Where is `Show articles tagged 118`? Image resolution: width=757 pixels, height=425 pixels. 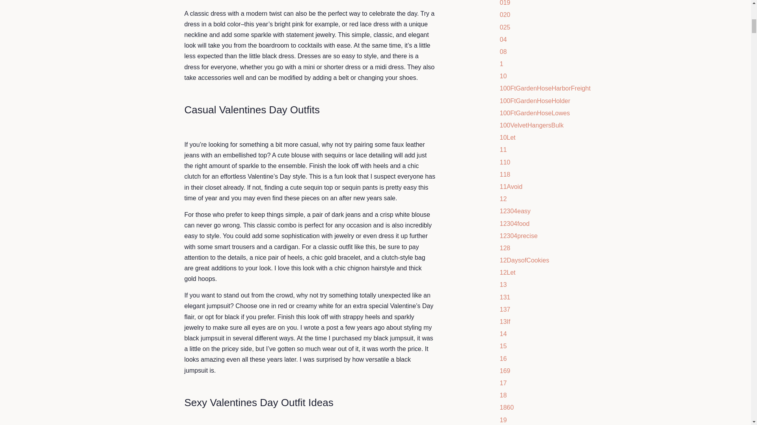
Show articles tagged 118 is located at coordinates (505, 175).